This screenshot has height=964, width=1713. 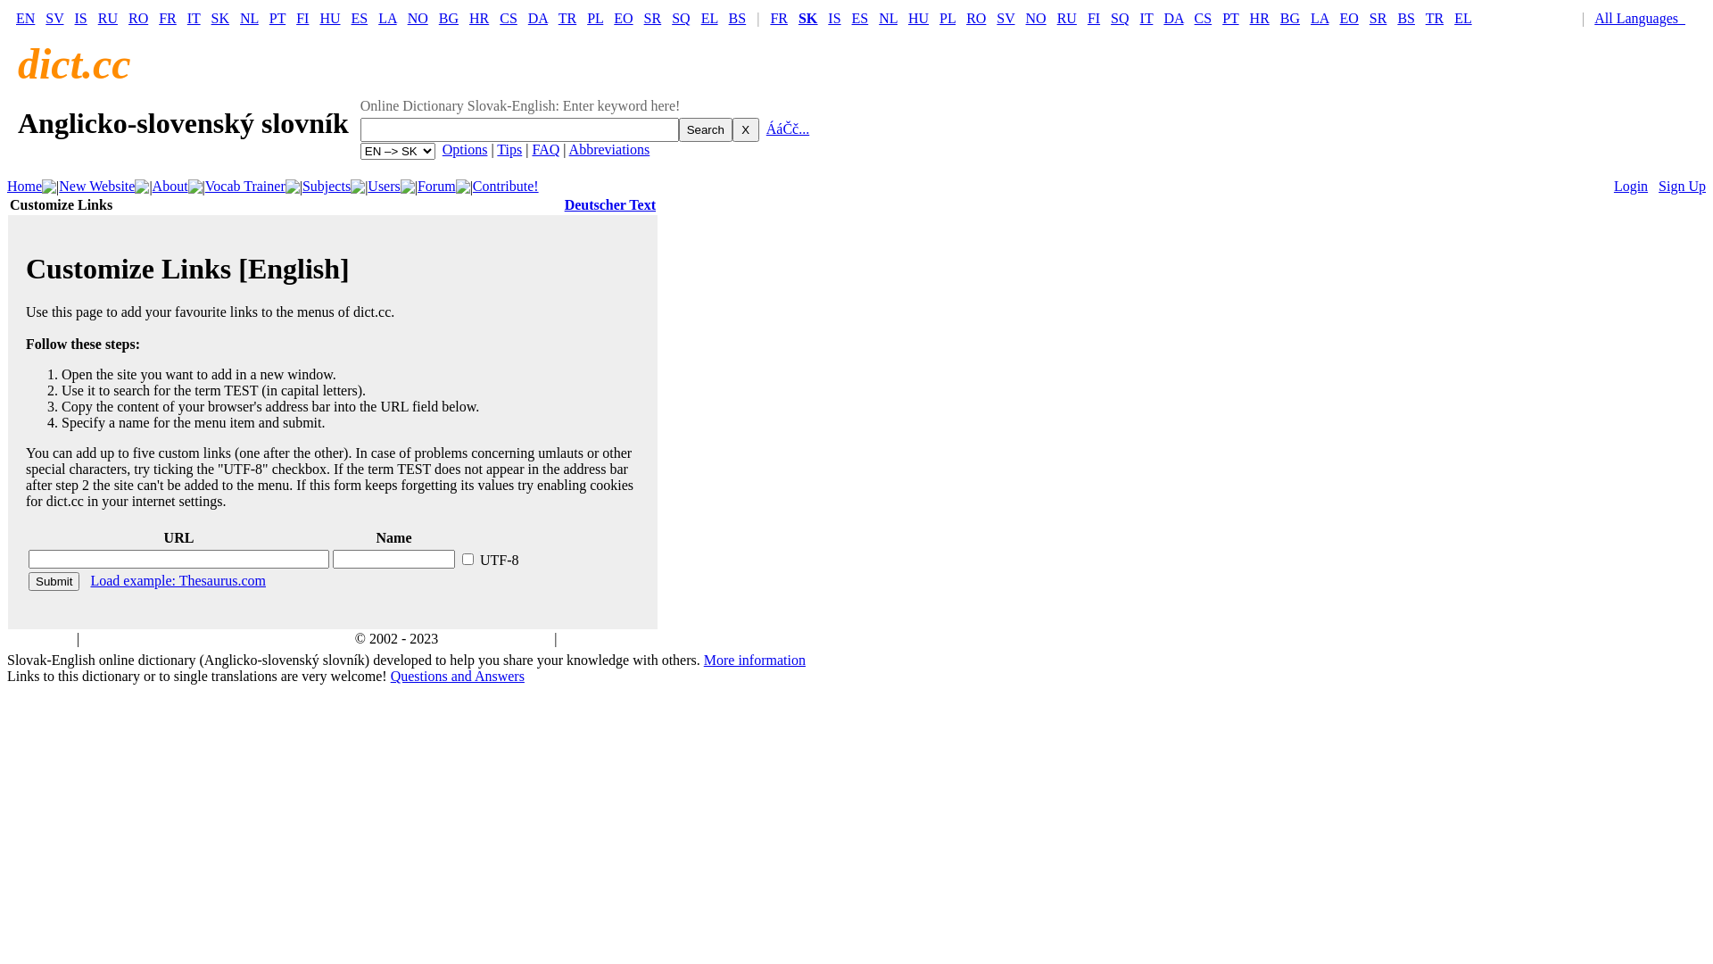 What do you see at coordinates (194, 18) in the screenshot?
I see `IT` at bounding box center [194, 18].